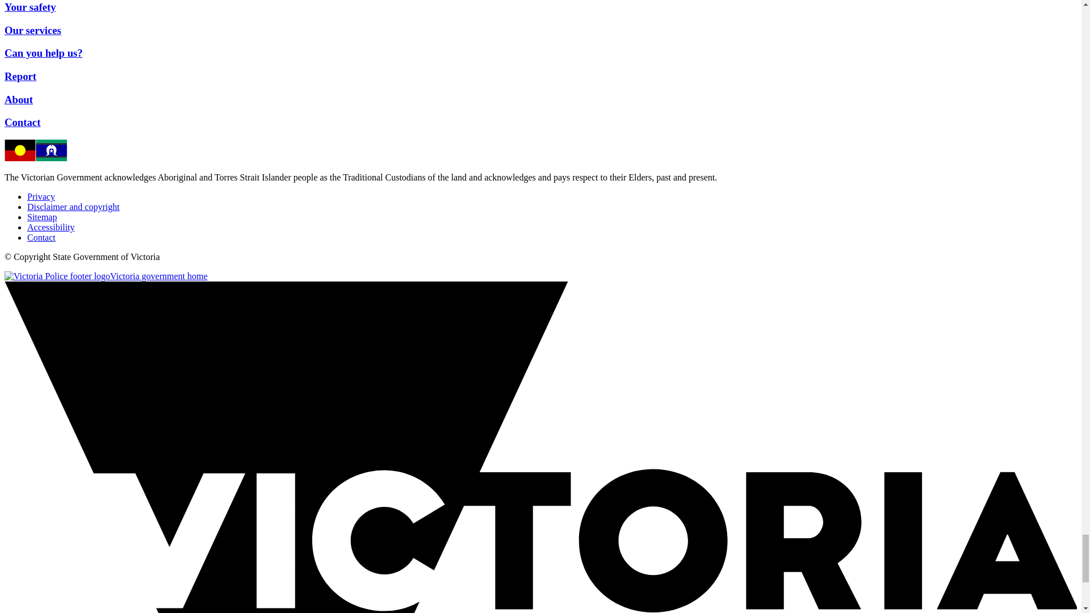 The width and height of the screenshot is (1090, 613). I want to click on Accessibility, so click(51, 227).